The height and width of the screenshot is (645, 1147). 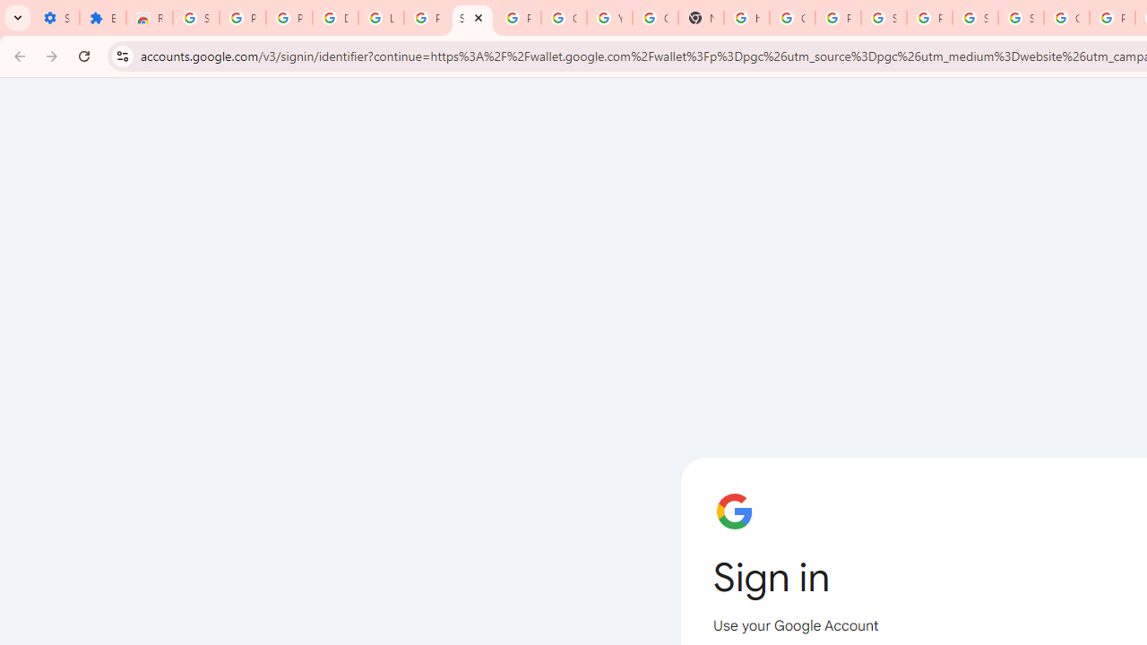 I want to click on Extensions, so click(x=102, y=18).